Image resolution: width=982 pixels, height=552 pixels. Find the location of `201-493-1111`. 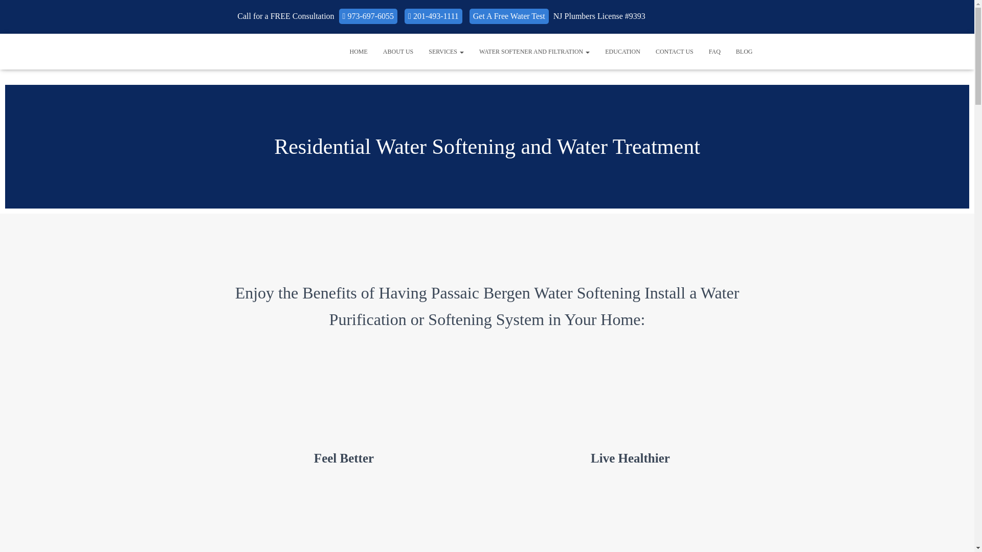

201-493-1111 is located at coordinates (434, 16).